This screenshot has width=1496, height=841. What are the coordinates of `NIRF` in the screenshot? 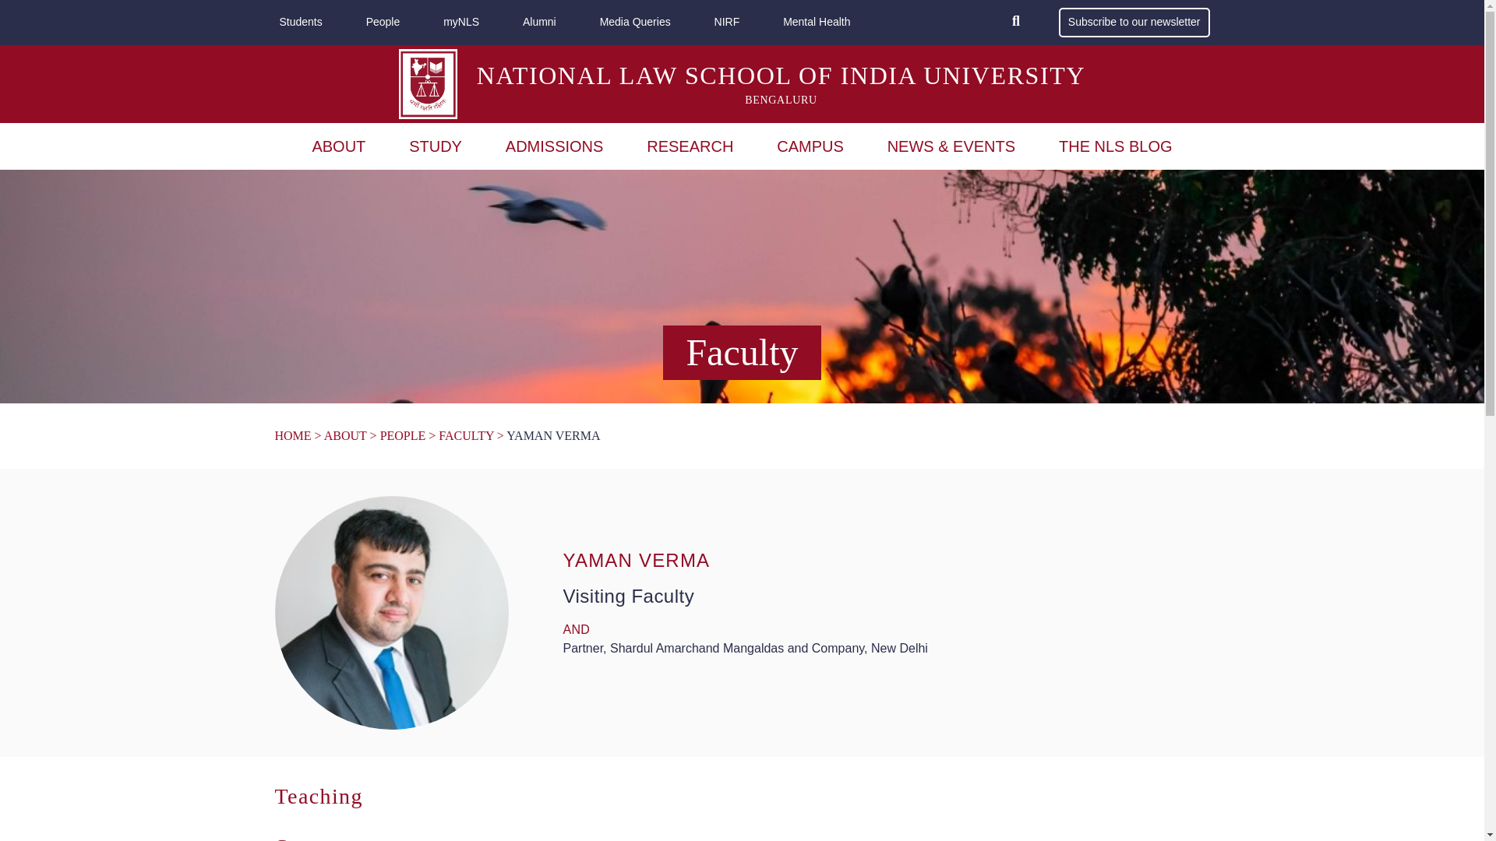 It's located at (727, 23).